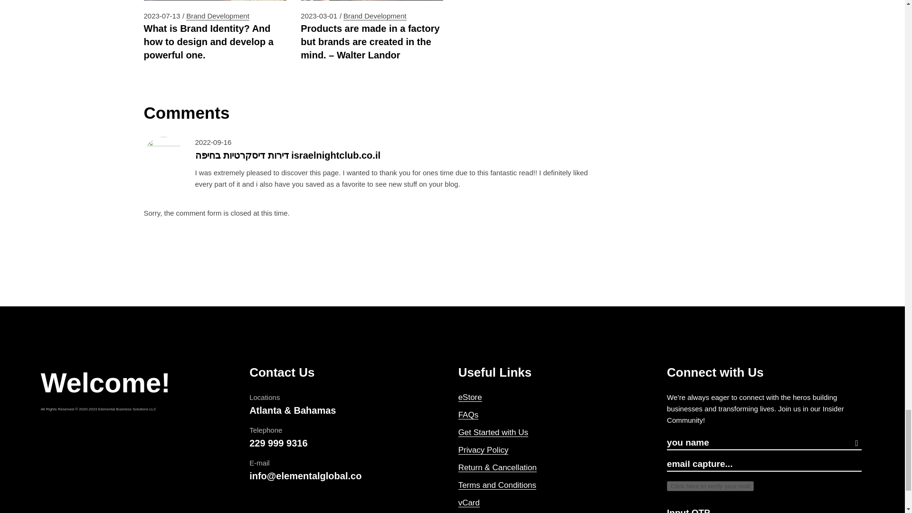 This screenshot has height=513, width=912. What do you see at coordinates (710, 486) in the screenshot?
I see `Click here to verify your mail` at bounding box center [710, 486].